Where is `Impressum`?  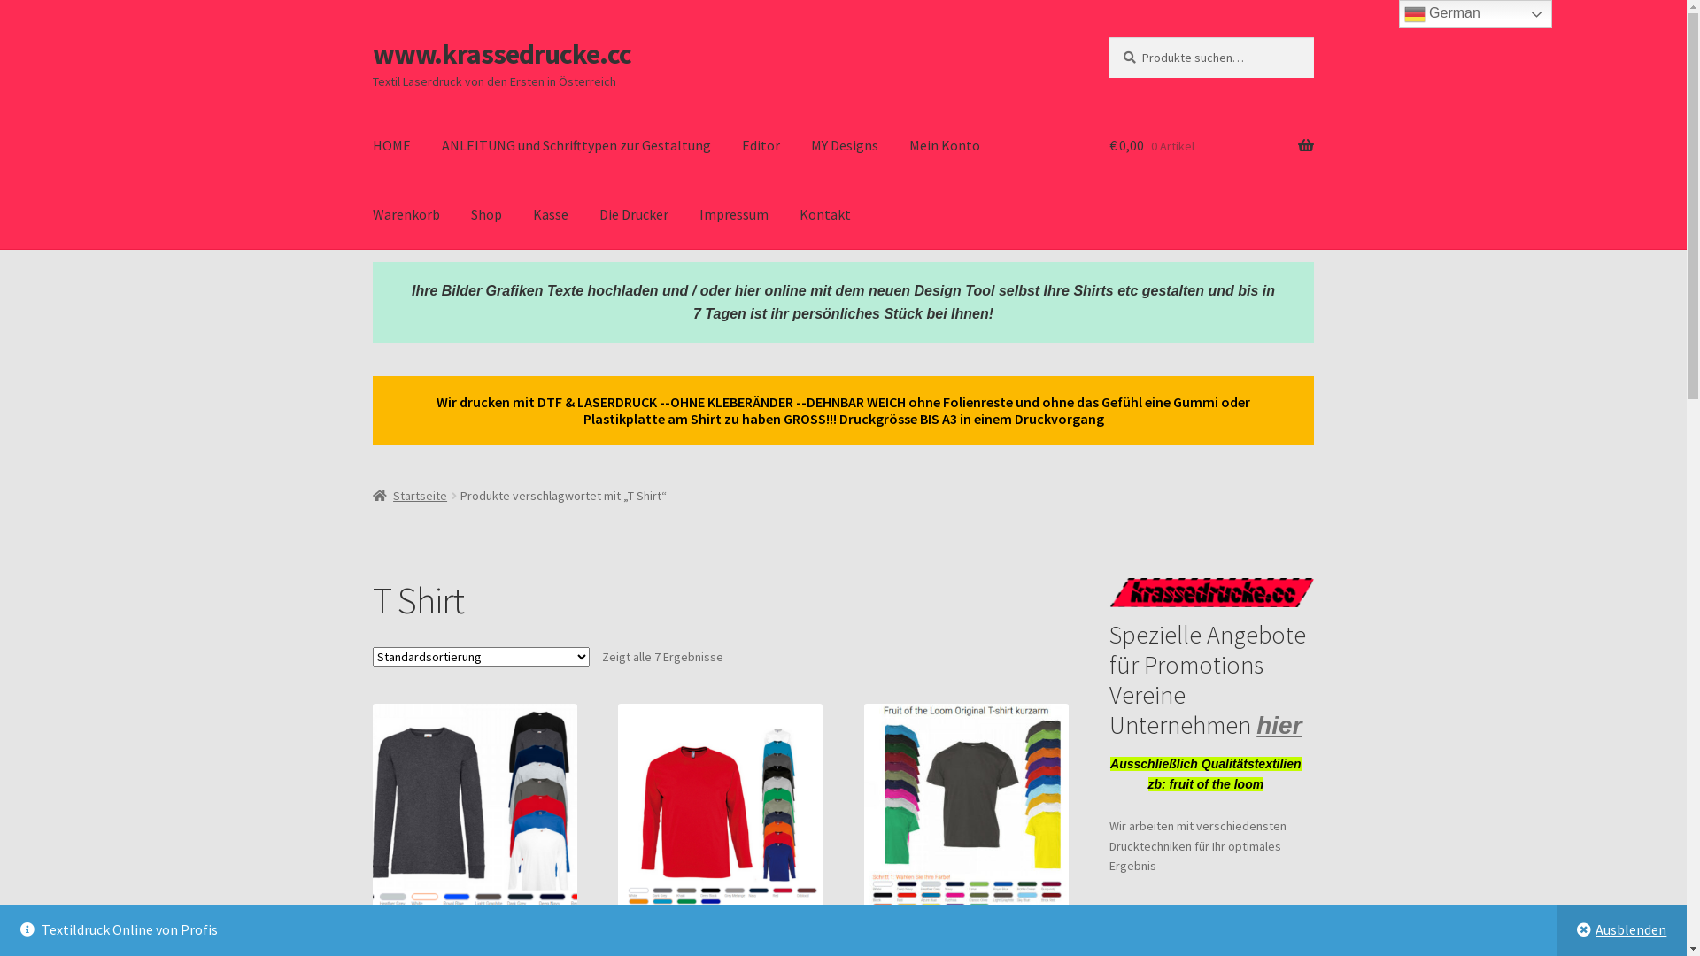
Impressum is located at coordinates (734, 215).